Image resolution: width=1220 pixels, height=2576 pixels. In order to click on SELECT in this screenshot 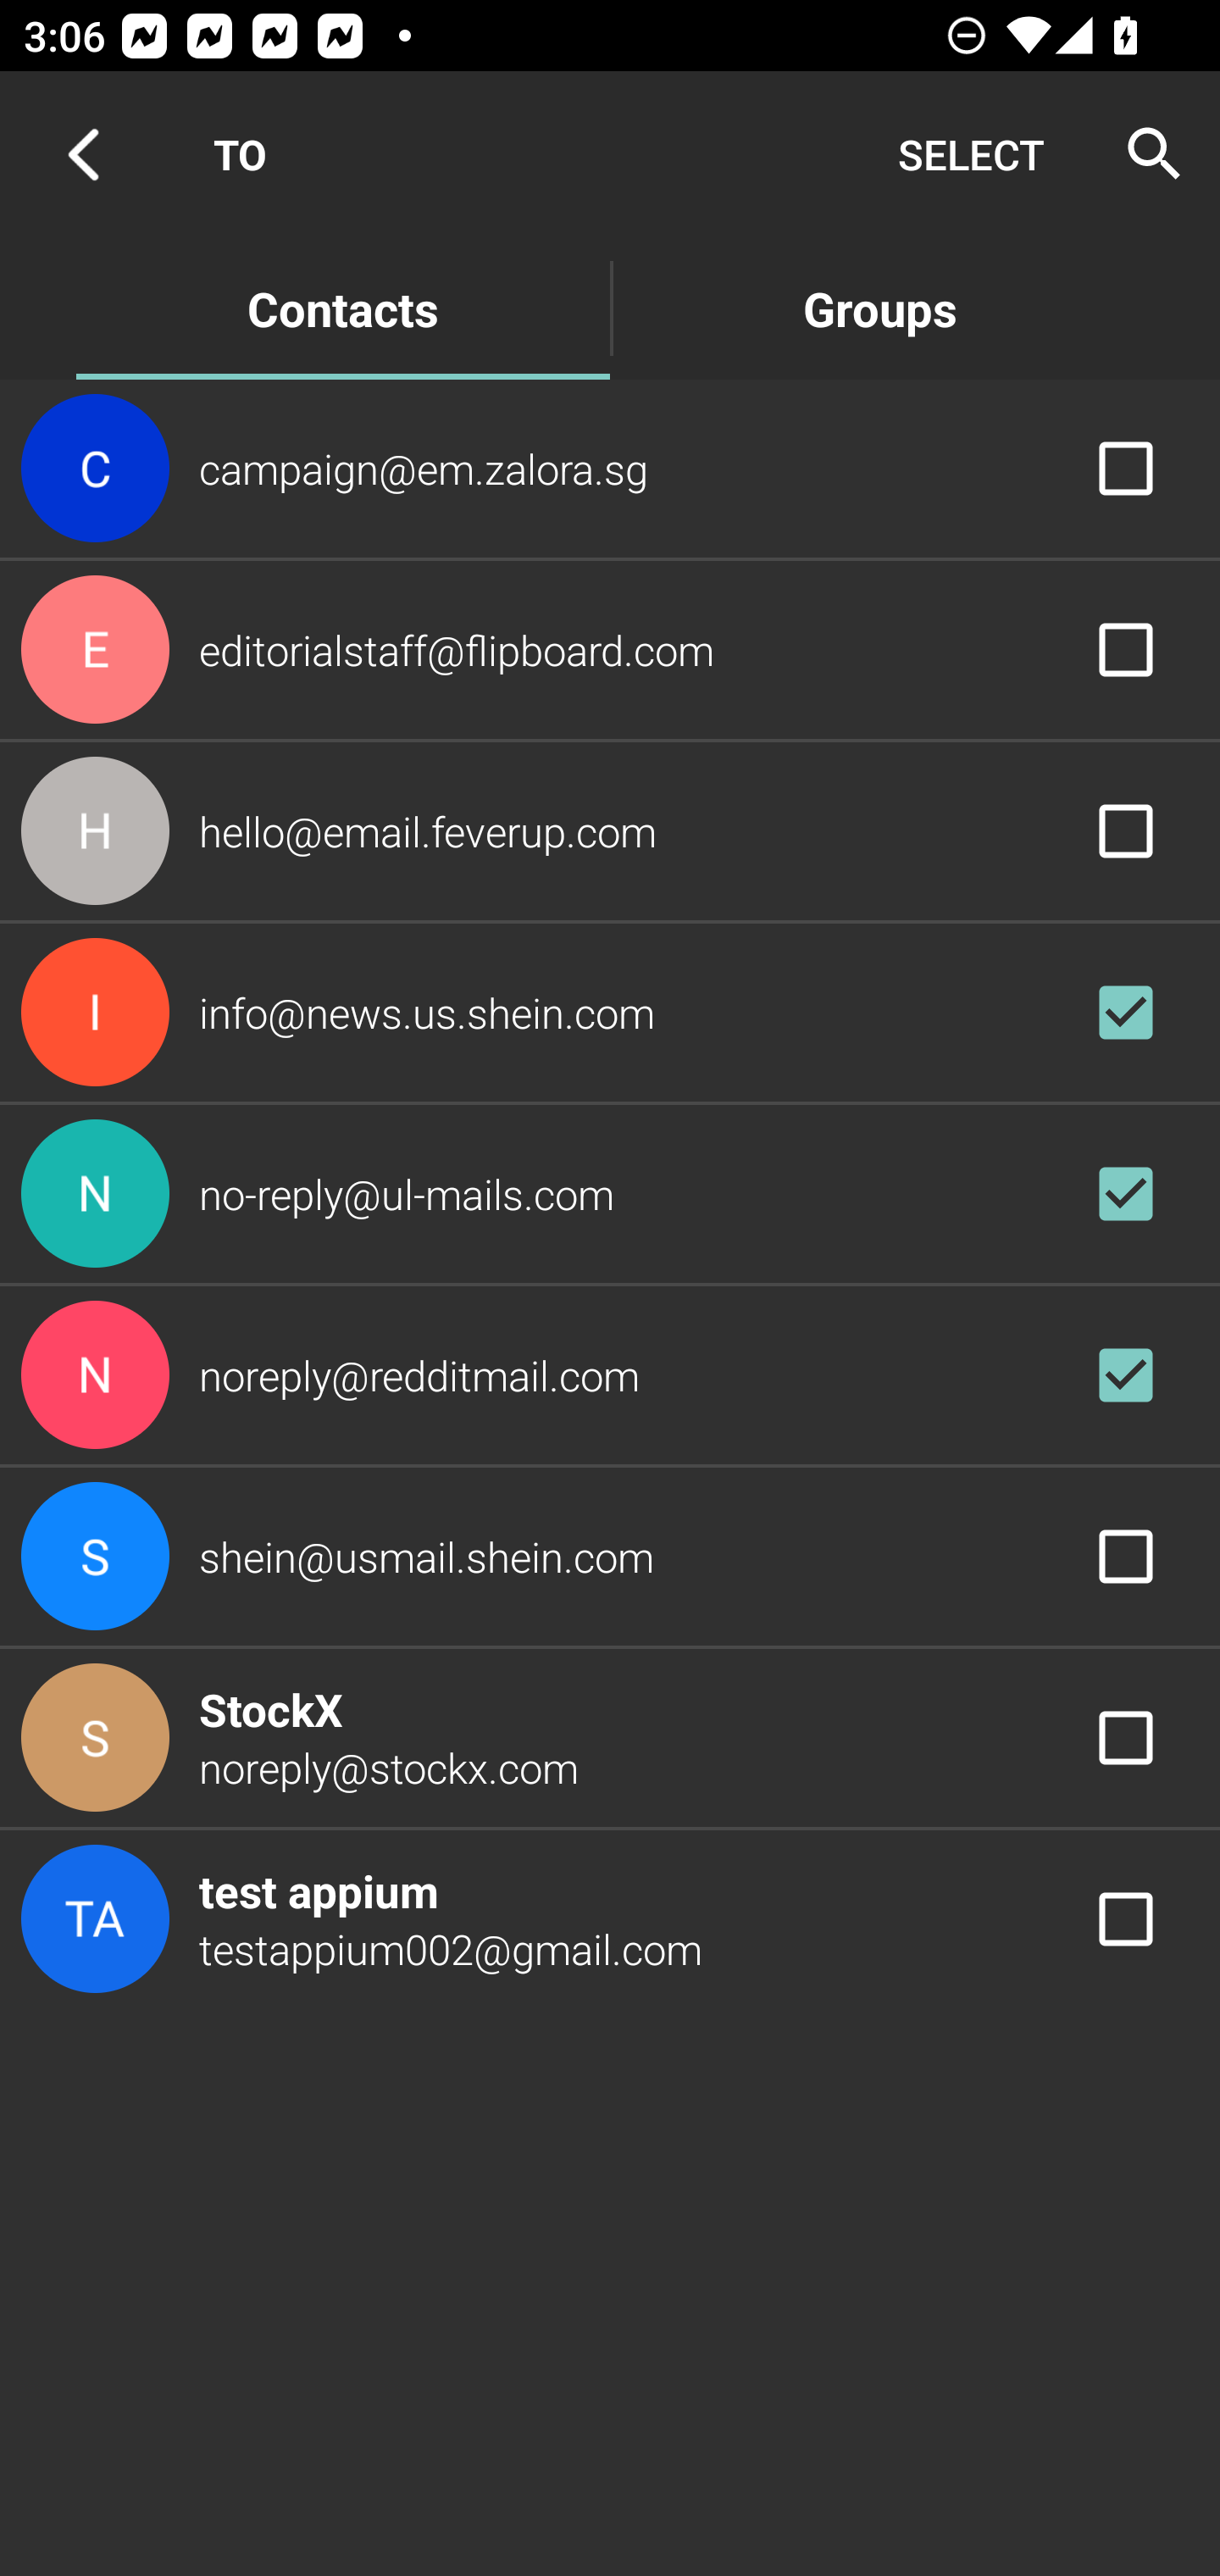, I will do `click(971, 154)`.